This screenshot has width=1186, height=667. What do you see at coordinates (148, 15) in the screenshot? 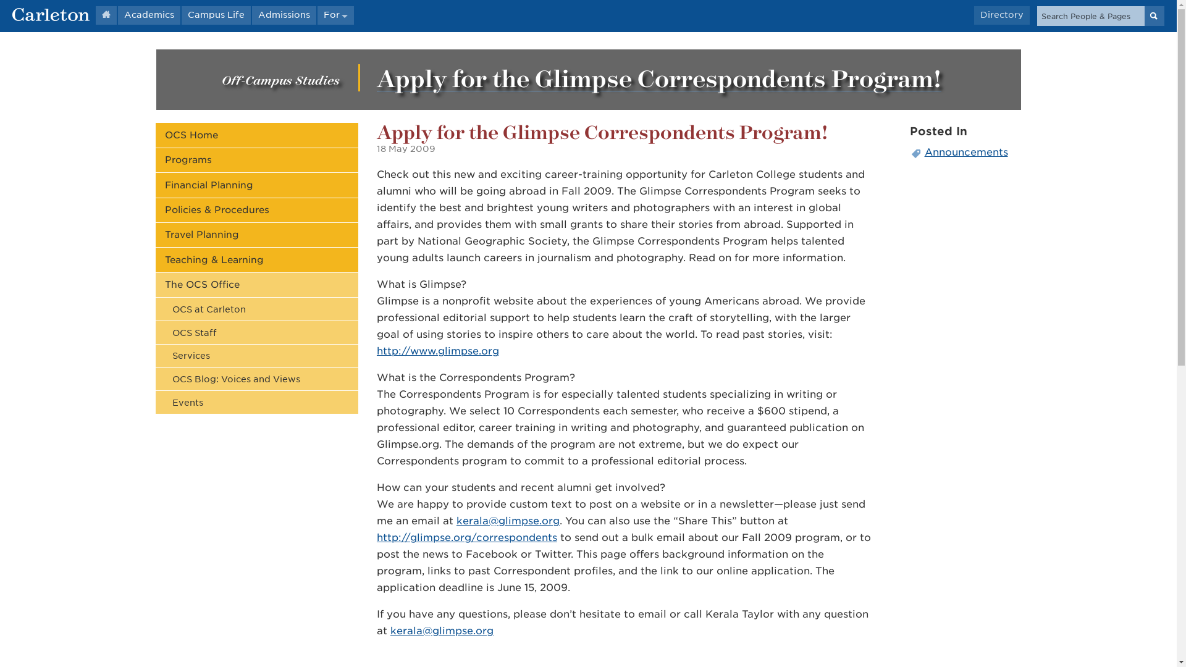
I see `Academics` at bounding box center [148, 15].